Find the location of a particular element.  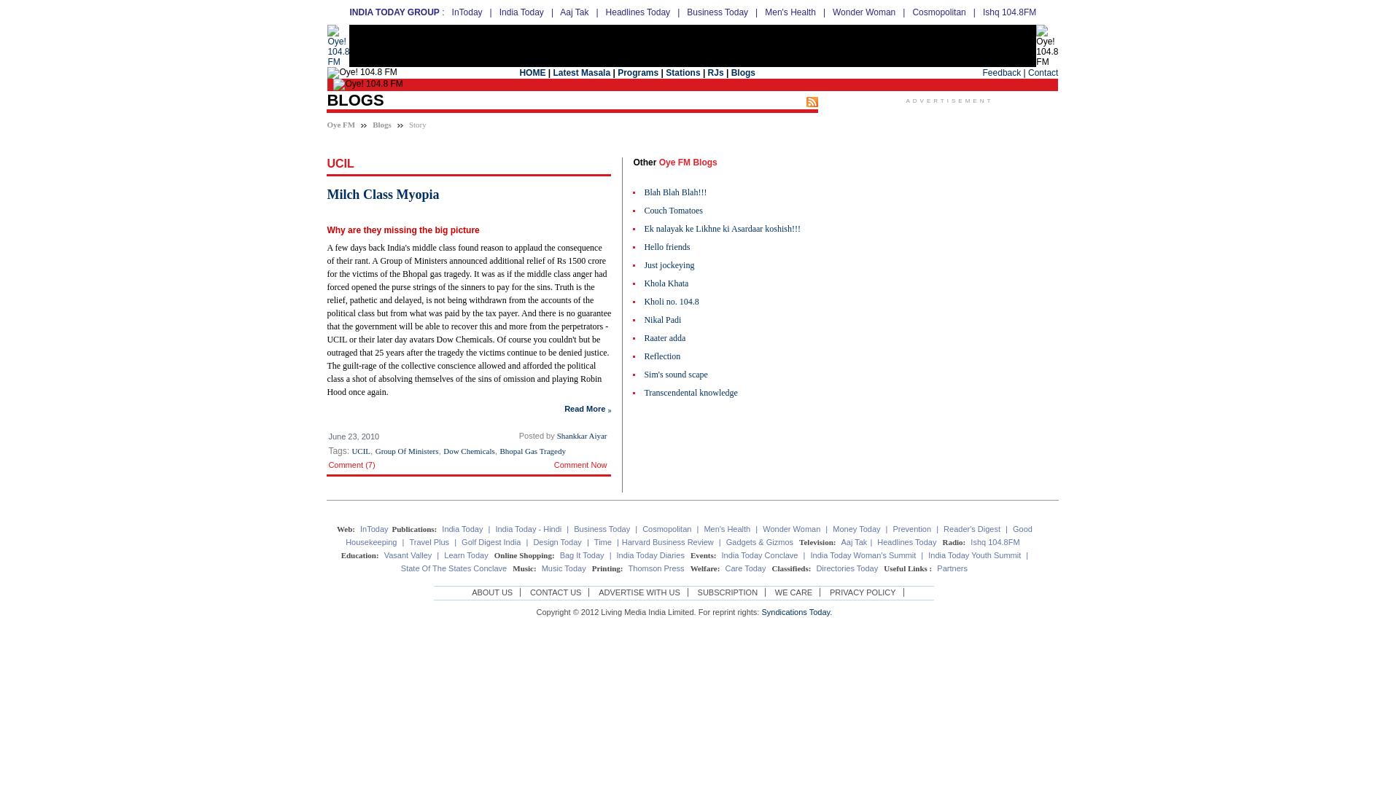

RJs is located at coordinates (716, 72).